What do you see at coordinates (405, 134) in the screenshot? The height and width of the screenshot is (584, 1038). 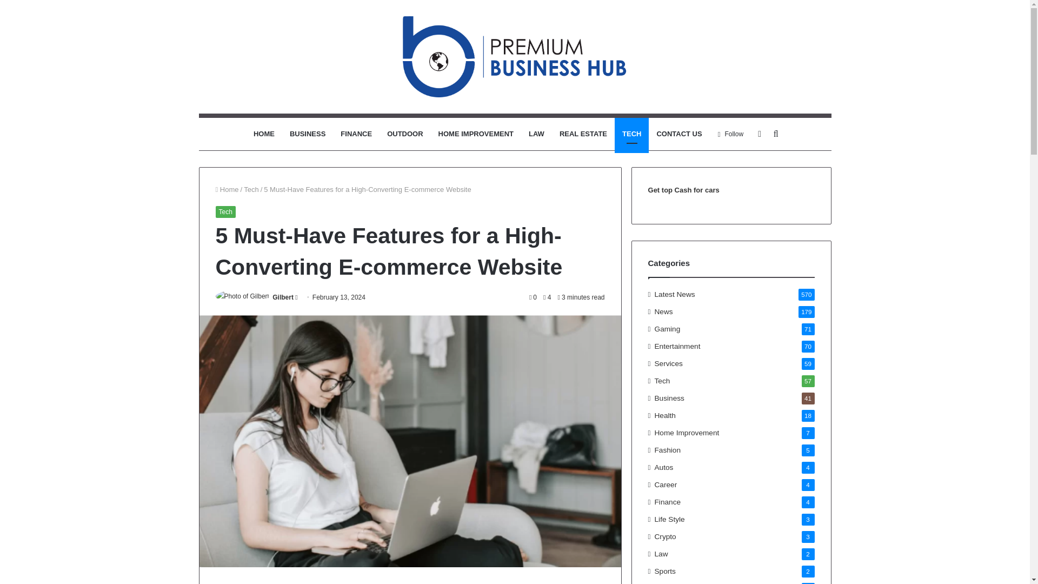 I see `OUTDOOR` at bounding box center [405, 134].